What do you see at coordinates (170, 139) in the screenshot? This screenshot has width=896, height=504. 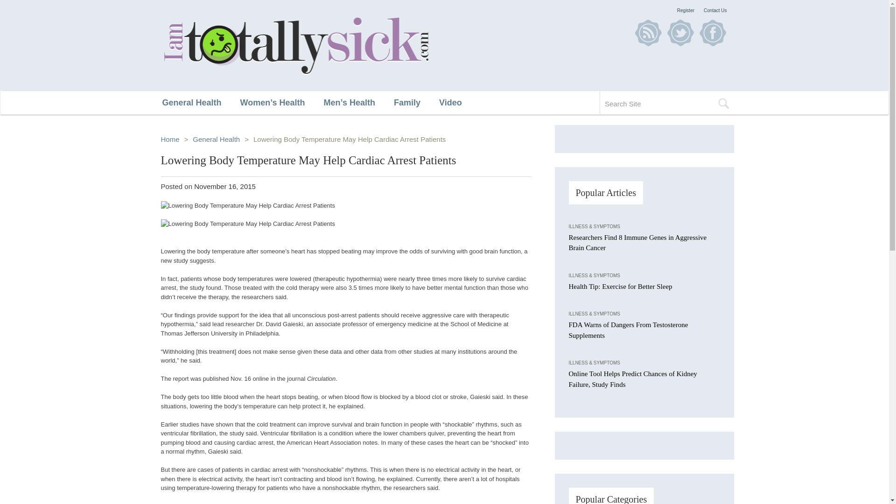 I see `Home` at bounding box center [170, 139].